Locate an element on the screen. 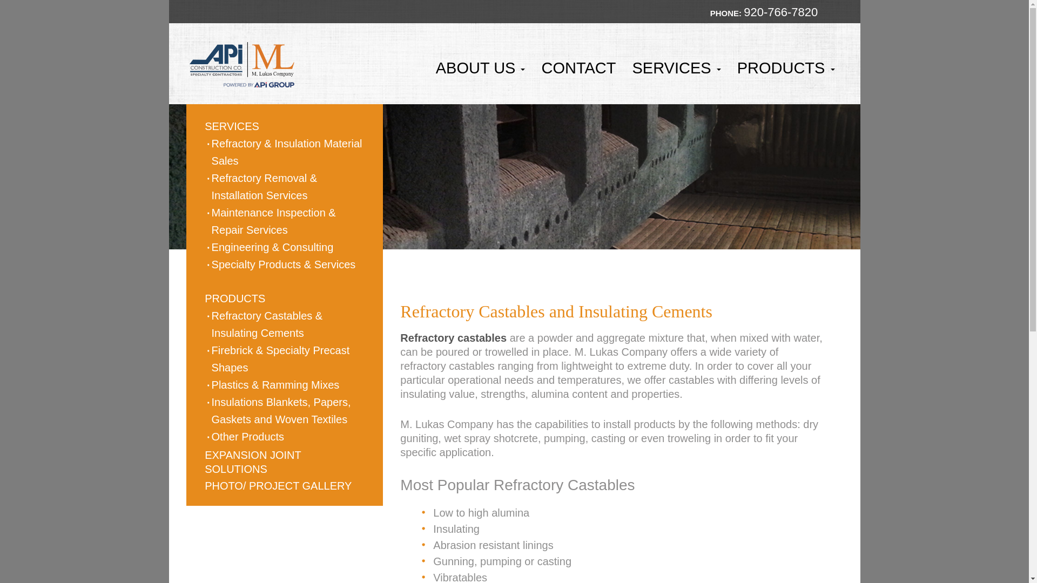 This screenshot has height=583, width=1037. PRODUCTS is located at coordinates (234, 298).